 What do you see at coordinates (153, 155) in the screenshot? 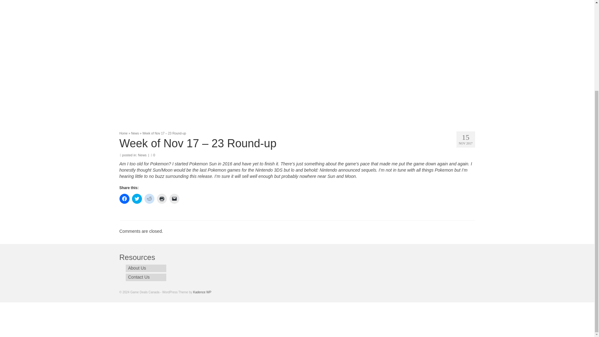
I see `0` at bounding box center [153, 155].